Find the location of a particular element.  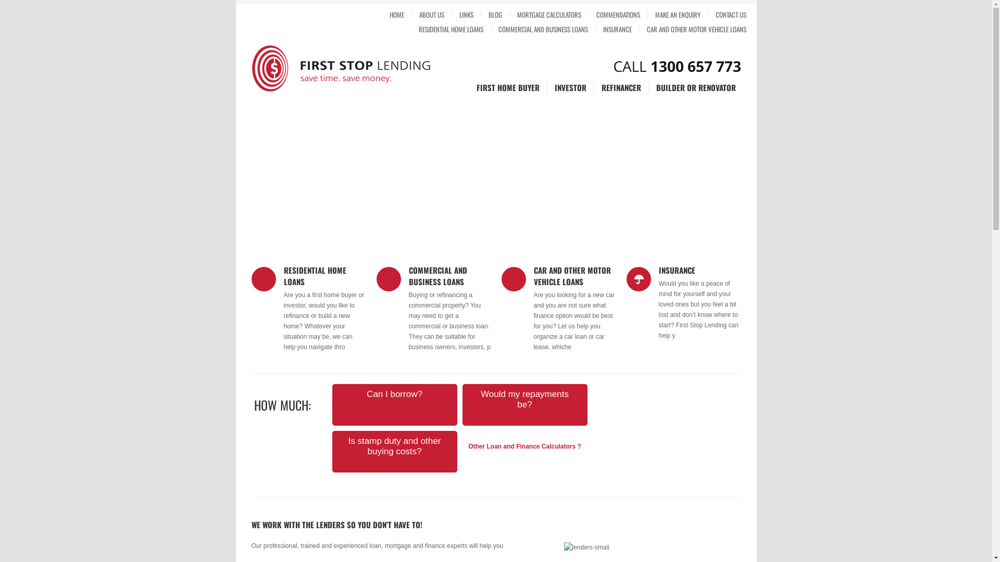

COMMERCIAL AND BUSINESS LOANS is located at coordinates (438, 276).